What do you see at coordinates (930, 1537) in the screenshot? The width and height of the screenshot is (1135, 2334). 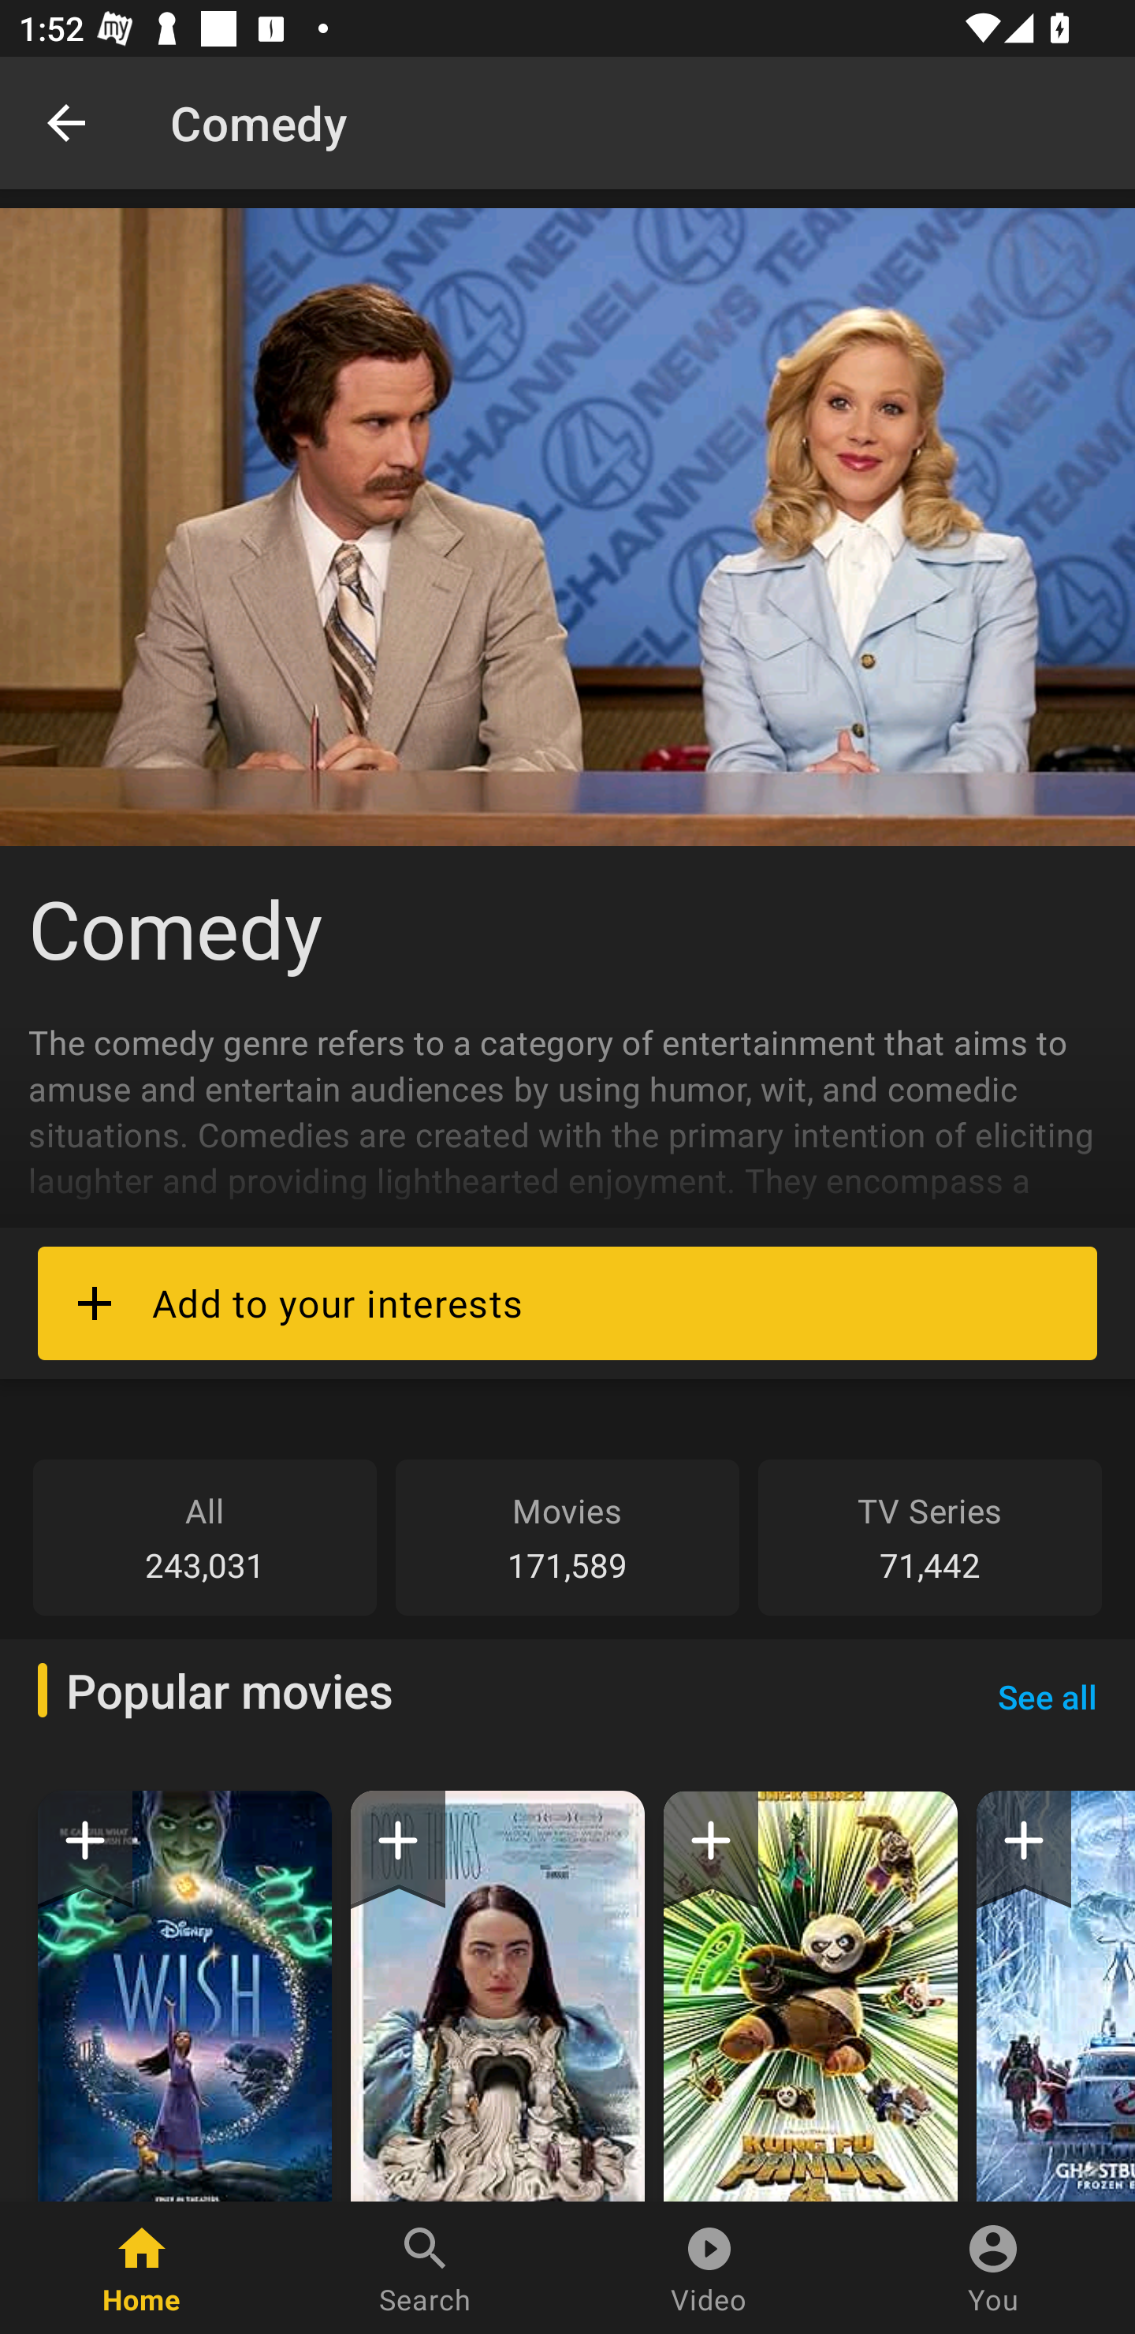 I see `TV Series 71,442` at bounding box center [930, 1537].